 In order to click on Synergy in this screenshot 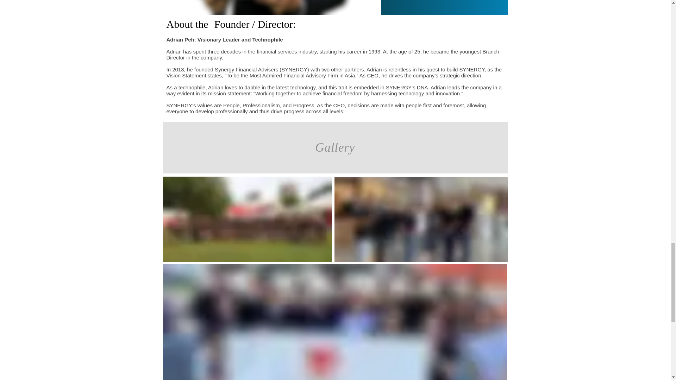, I will do `click(247, 219)`.